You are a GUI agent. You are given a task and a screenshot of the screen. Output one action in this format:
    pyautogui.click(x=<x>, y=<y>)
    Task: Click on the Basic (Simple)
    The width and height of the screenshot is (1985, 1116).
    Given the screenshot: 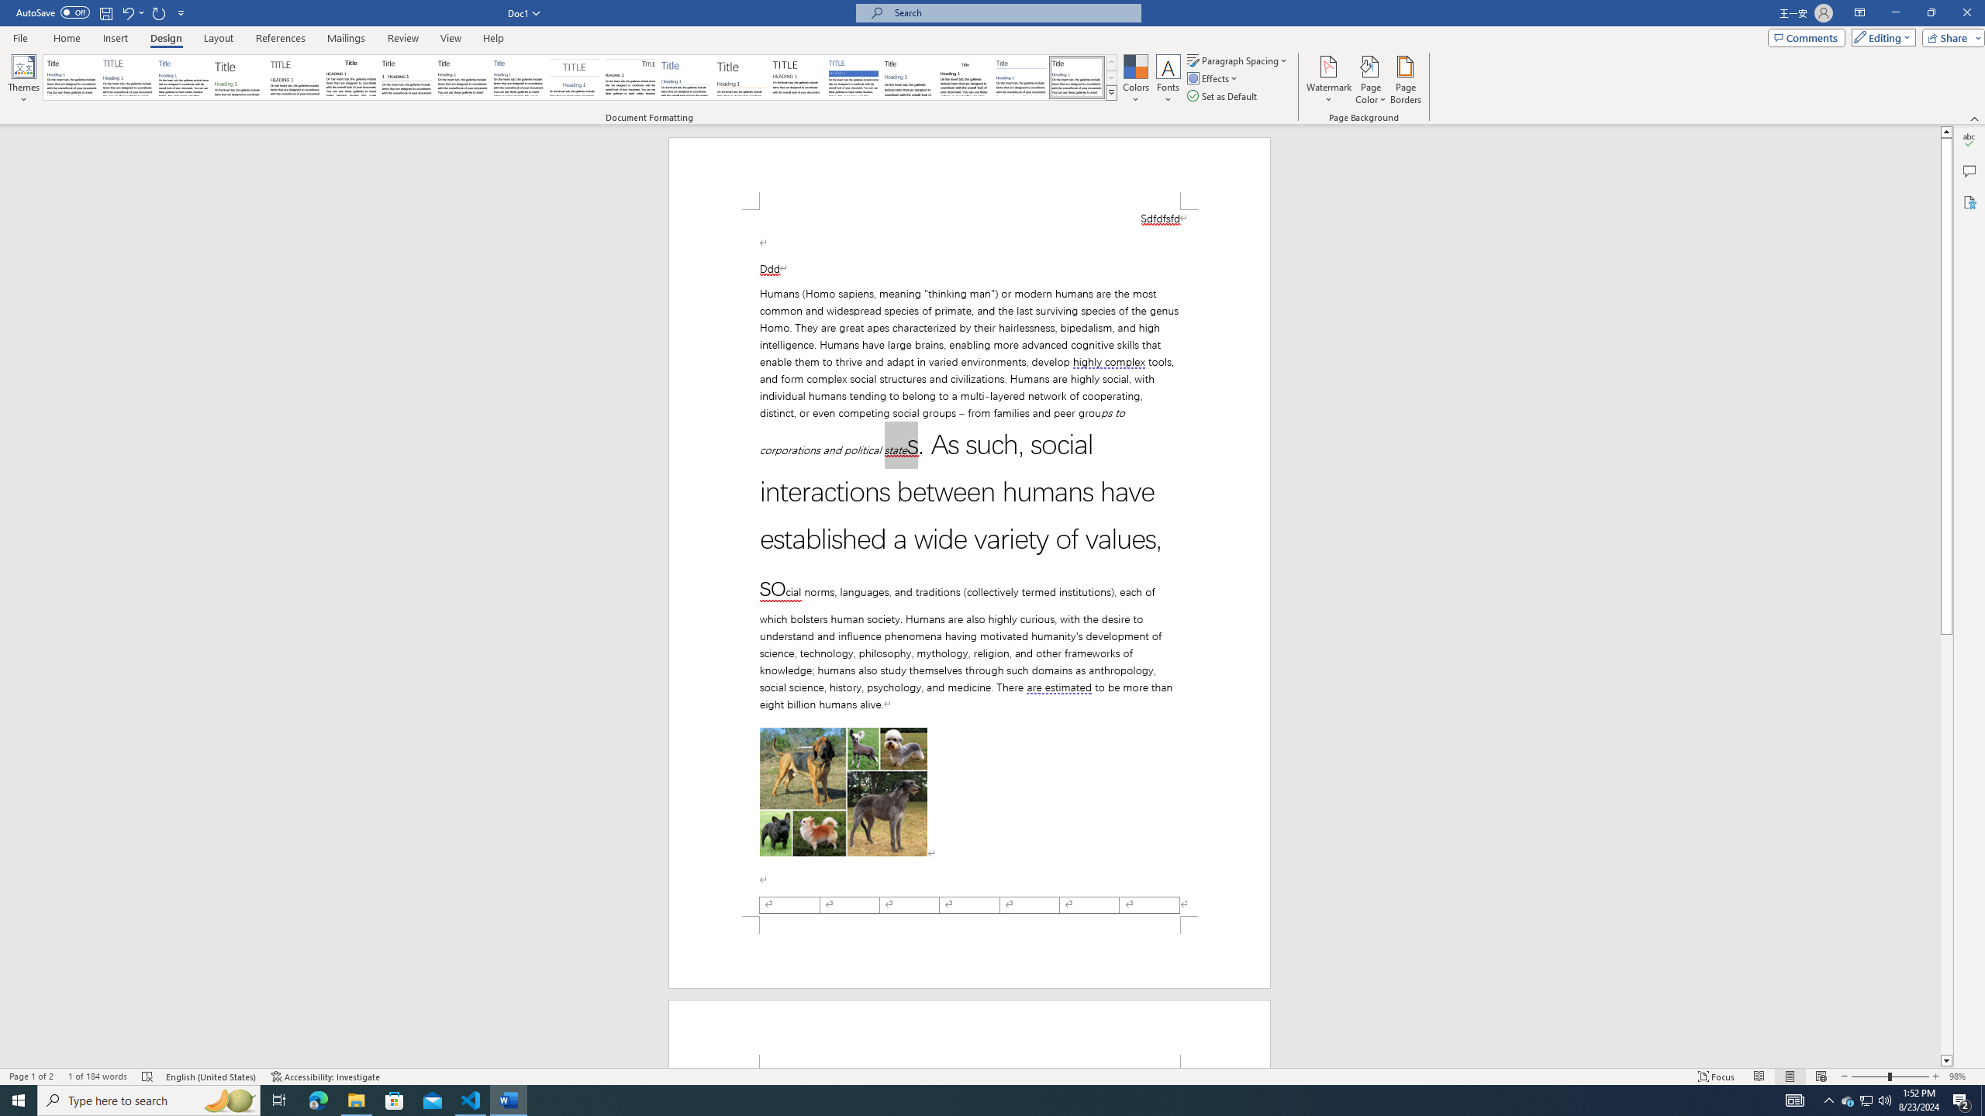 What is the action you would take?
    pyautogui.click(x=185, y=77)
    